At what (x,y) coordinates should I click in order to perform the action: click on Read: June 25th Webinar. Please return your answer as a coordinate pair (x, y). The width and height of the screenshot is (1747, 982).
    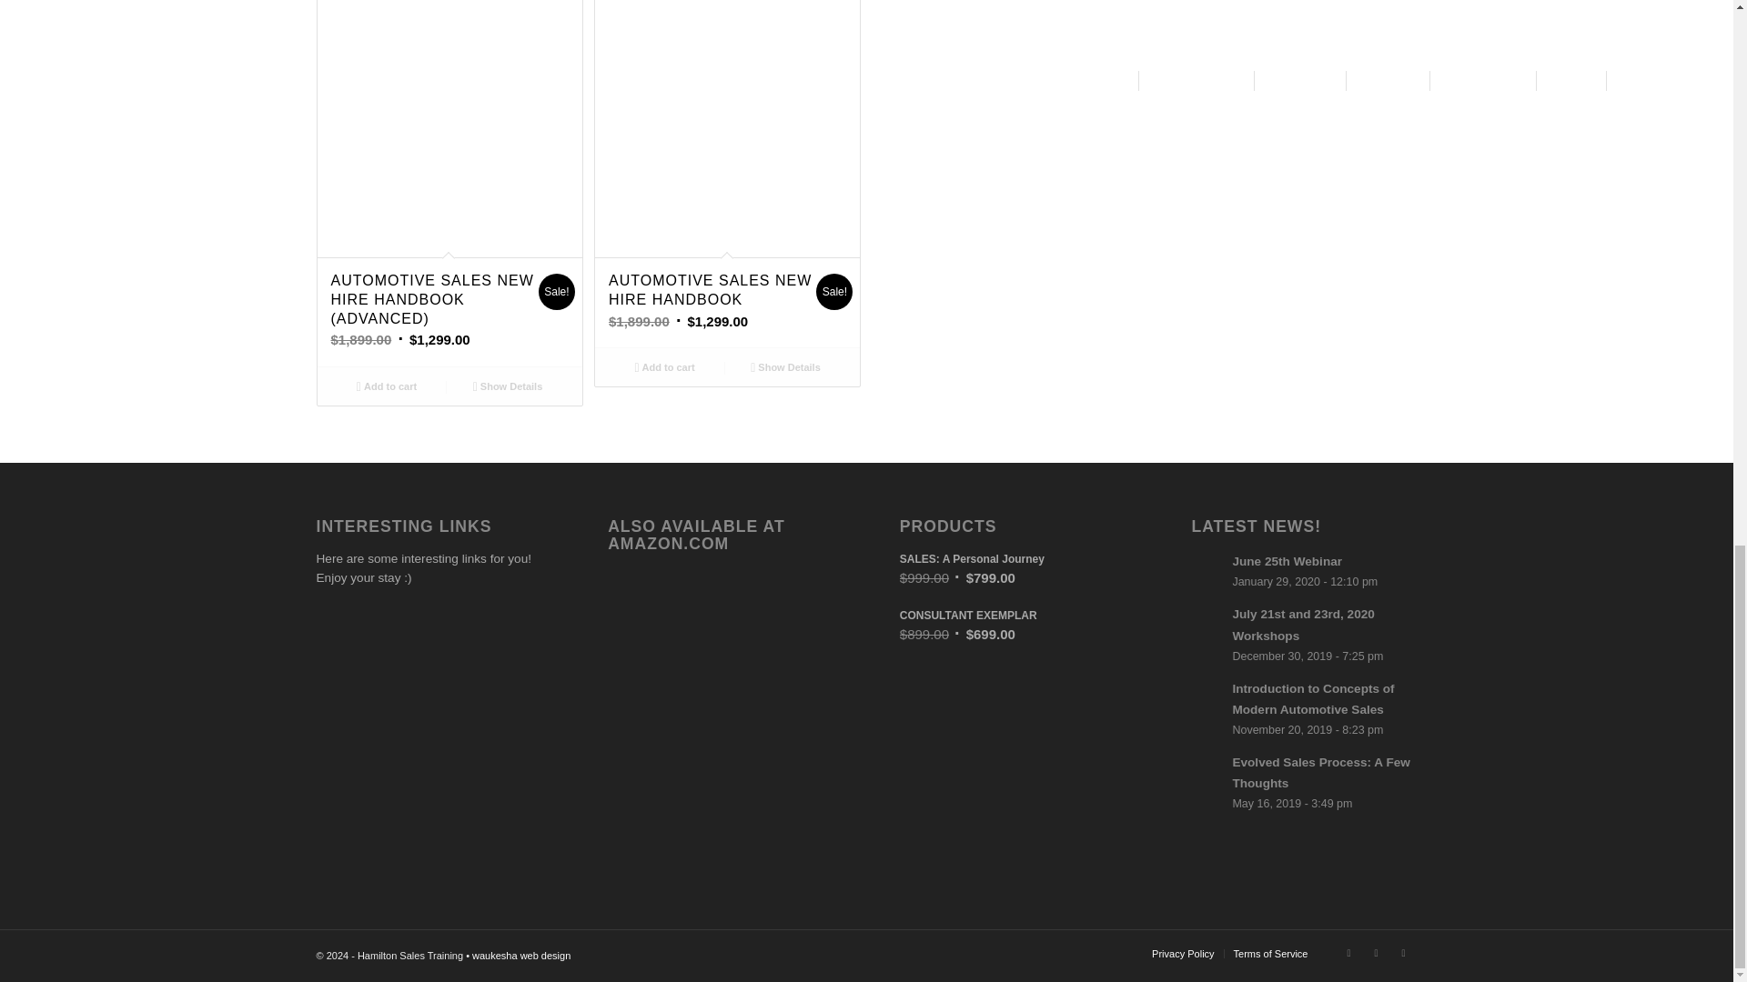
    Looking at the image, I should click on (1207, 569).